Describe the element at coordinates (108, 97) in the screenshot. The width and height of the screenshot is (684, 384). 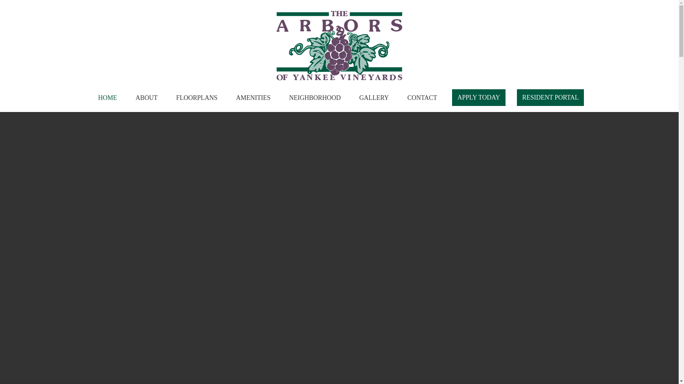
I see `HOME` at that location.